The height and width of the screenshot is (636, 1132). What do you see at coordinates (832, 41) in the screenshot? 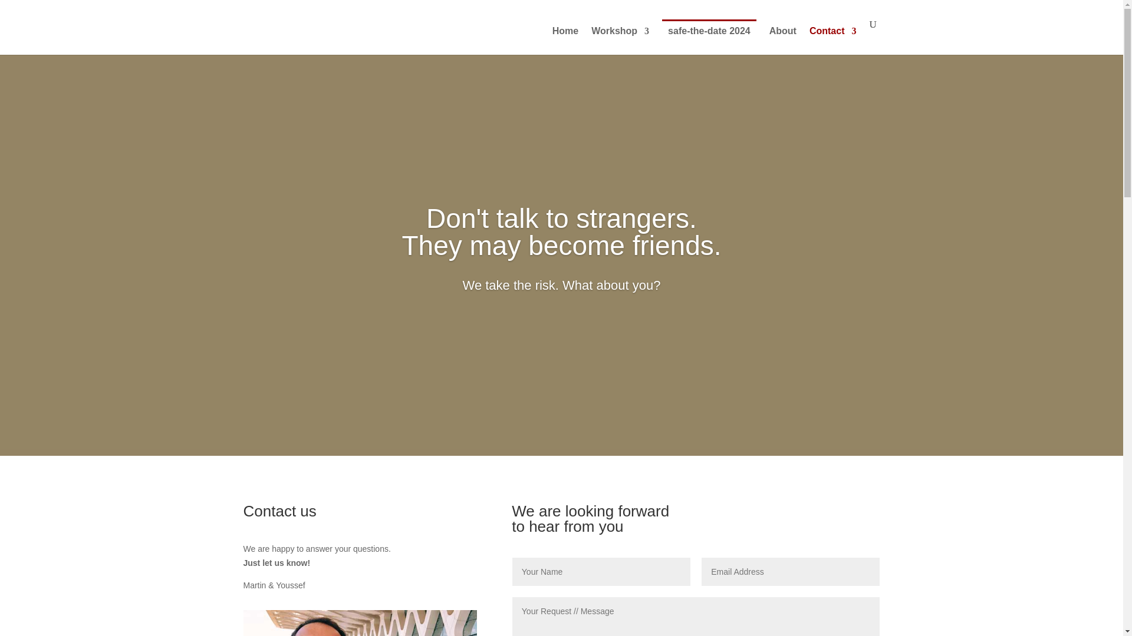
I see `Contact` at bounding box center [832, 41].